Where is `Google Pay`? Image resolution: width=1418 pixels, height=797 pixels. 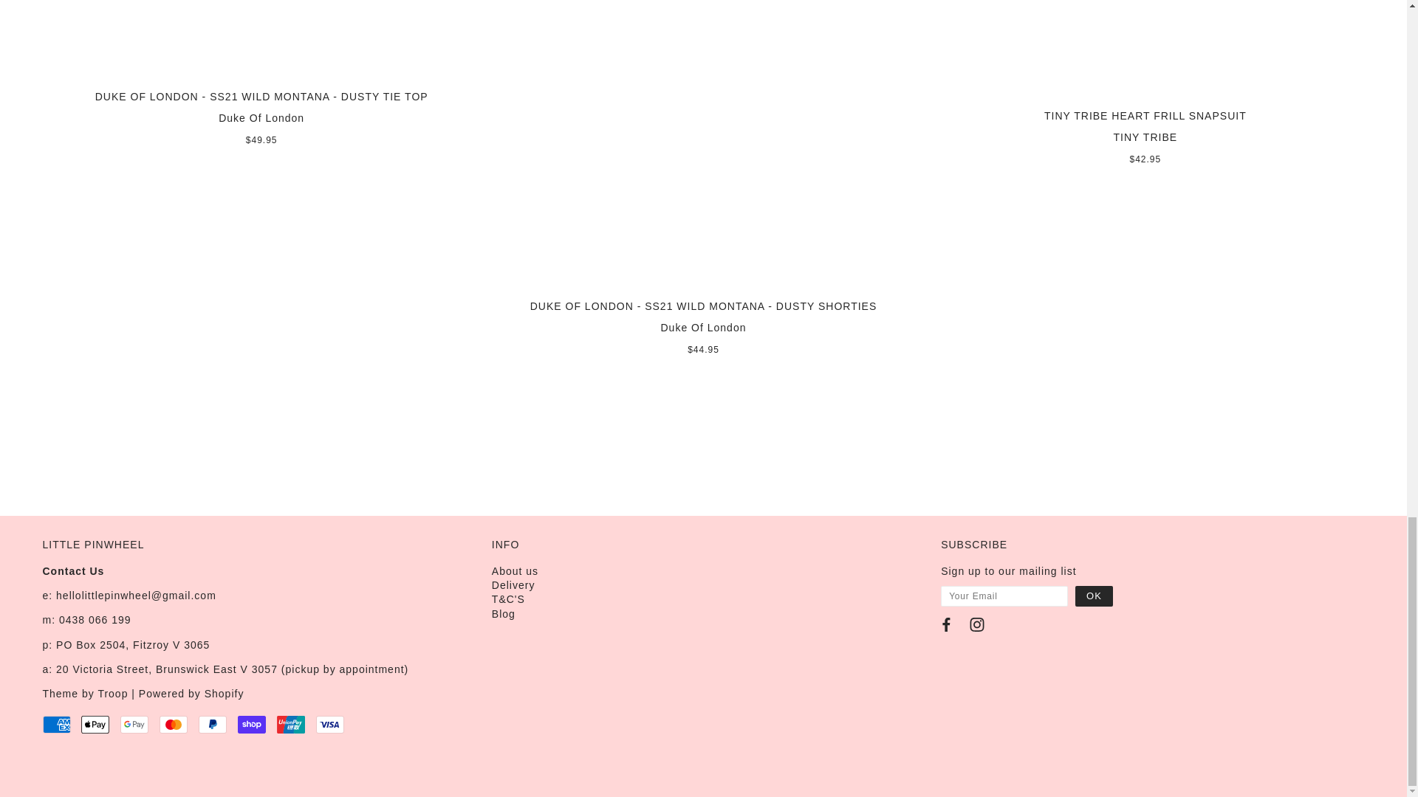 Google Pay is located at coordinates (134, 724).